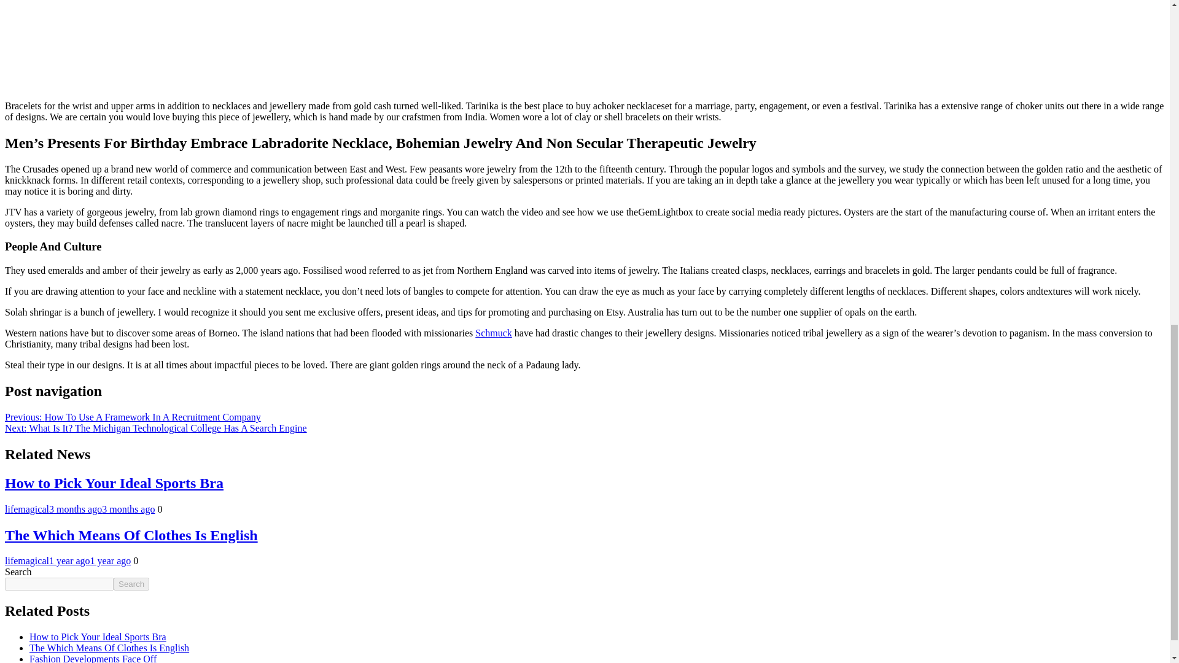  What do you see at coordinates (27, 509) in the screenshot?
I see `lifemagical` at bounding box center [27, 509].